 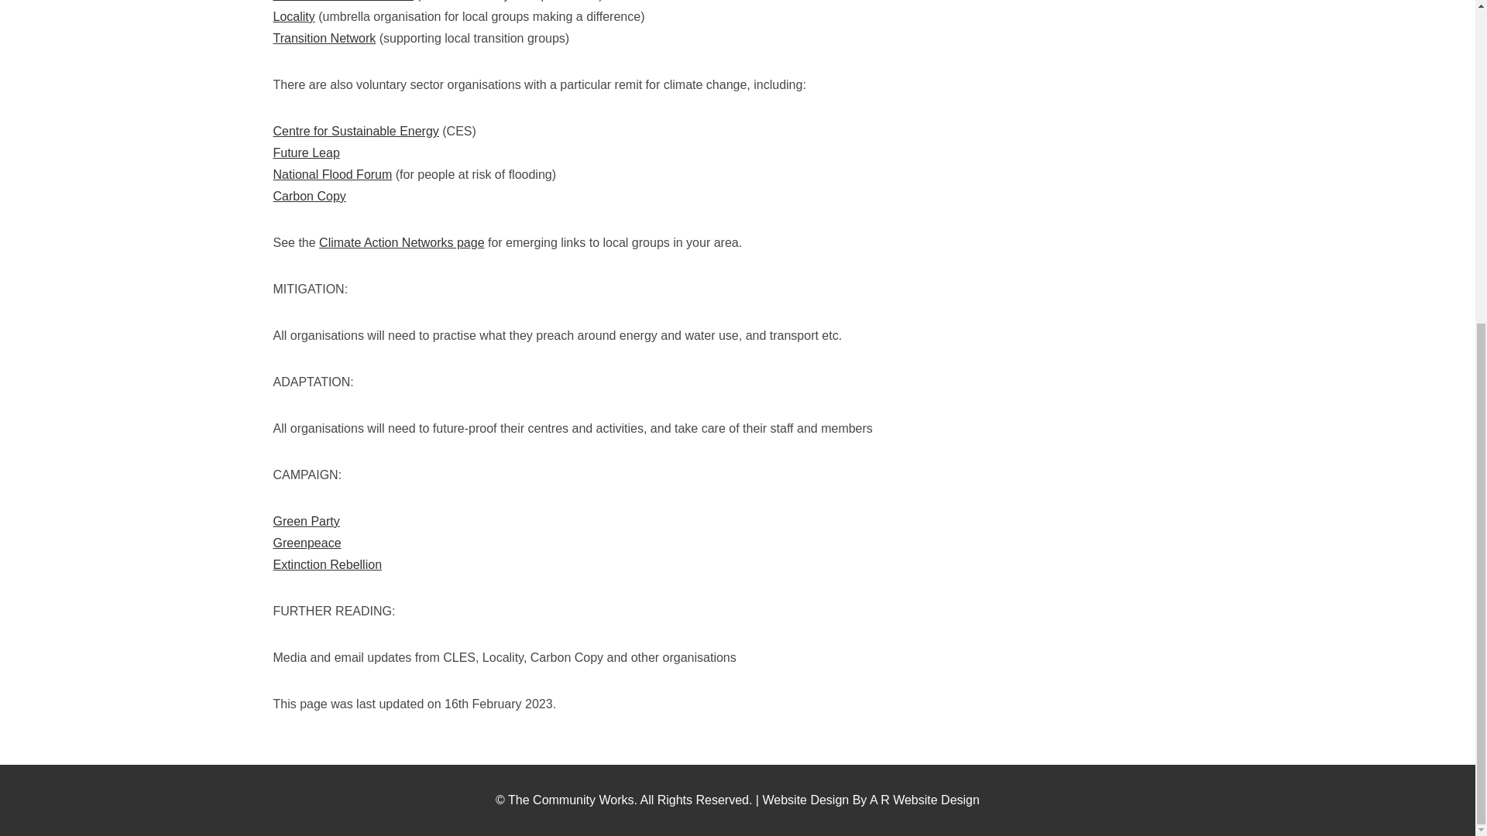 What do you see at coordinates (342, 1) in the screenshot?
I see `Incredible Edible Network` at bounding box center [342, 1].